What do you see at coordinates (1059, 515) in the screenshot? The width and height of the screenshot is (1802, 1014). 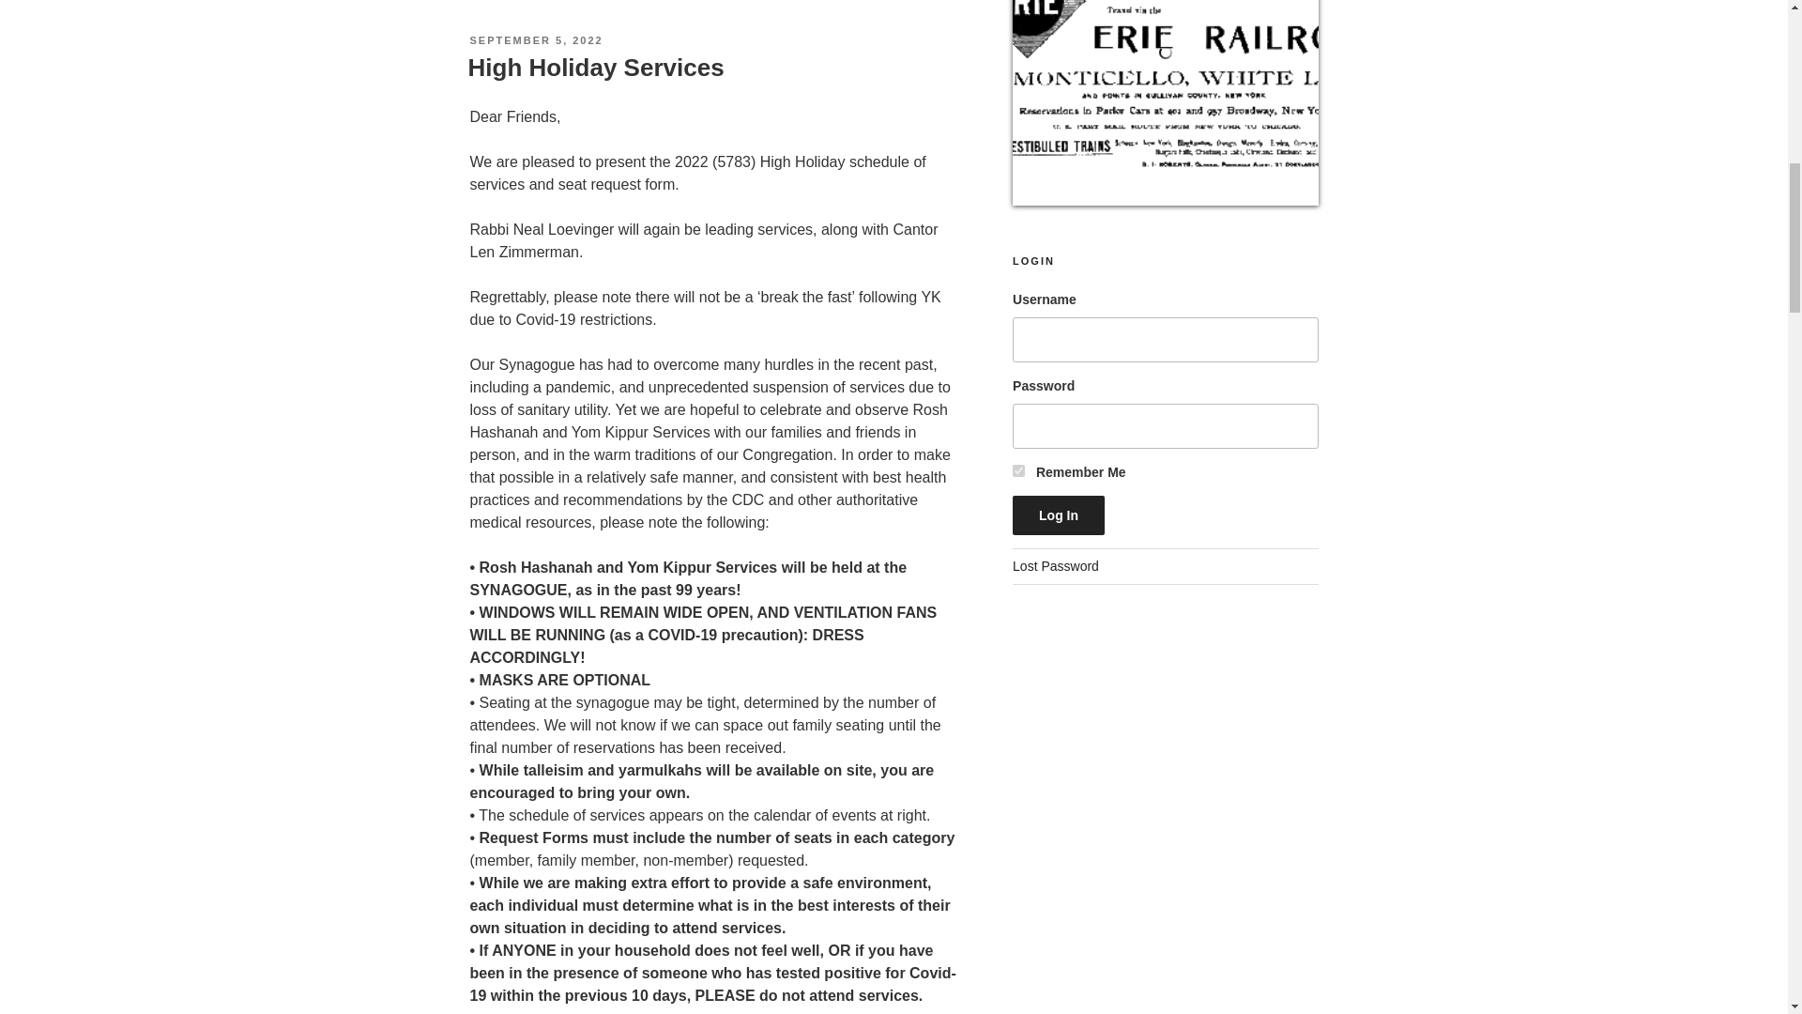 I see `Log In` at bounding box center [1059, 515].